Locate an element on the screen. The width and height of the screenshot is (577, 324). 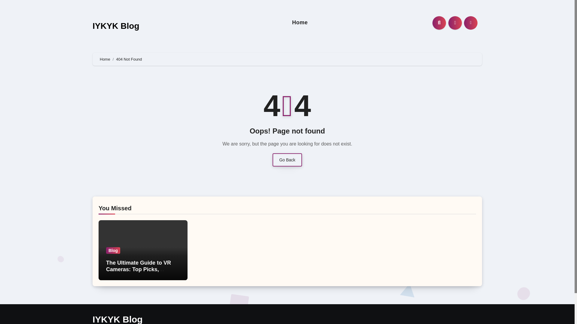
Go Back is located at coordinates (287, 160).